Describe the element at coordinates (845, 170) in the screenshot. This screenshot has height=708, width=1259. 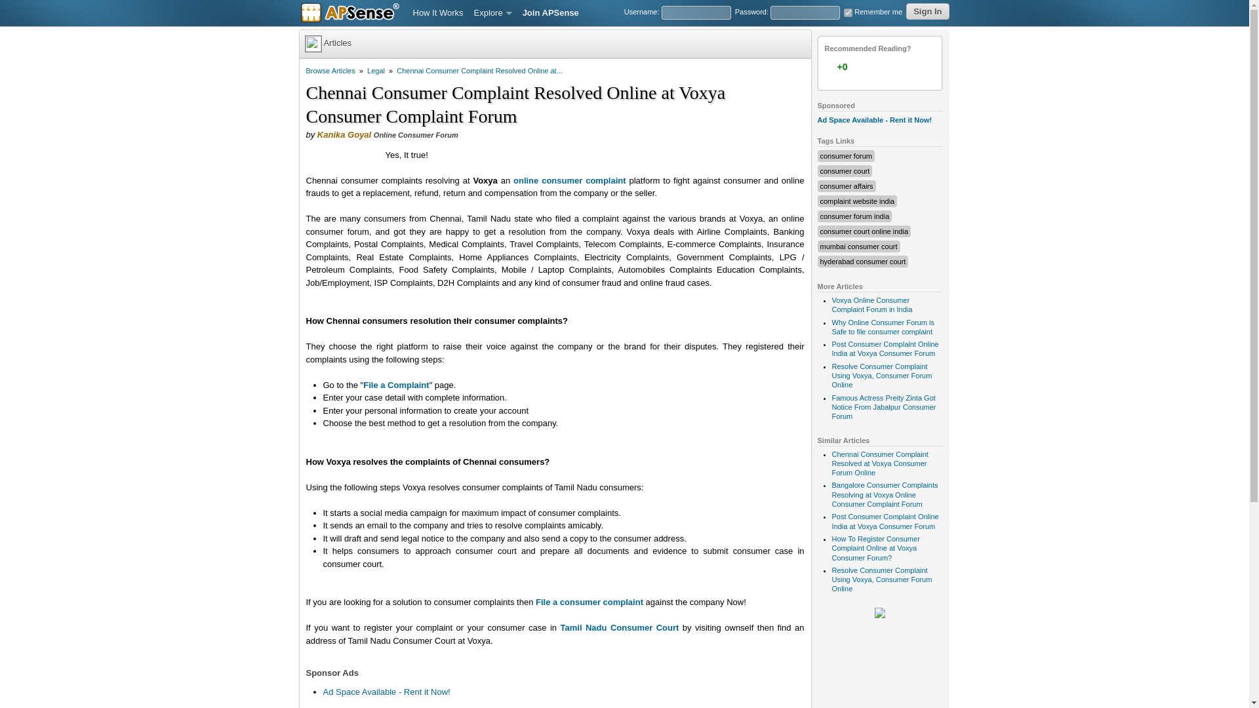
I see `consumer court` at that location.